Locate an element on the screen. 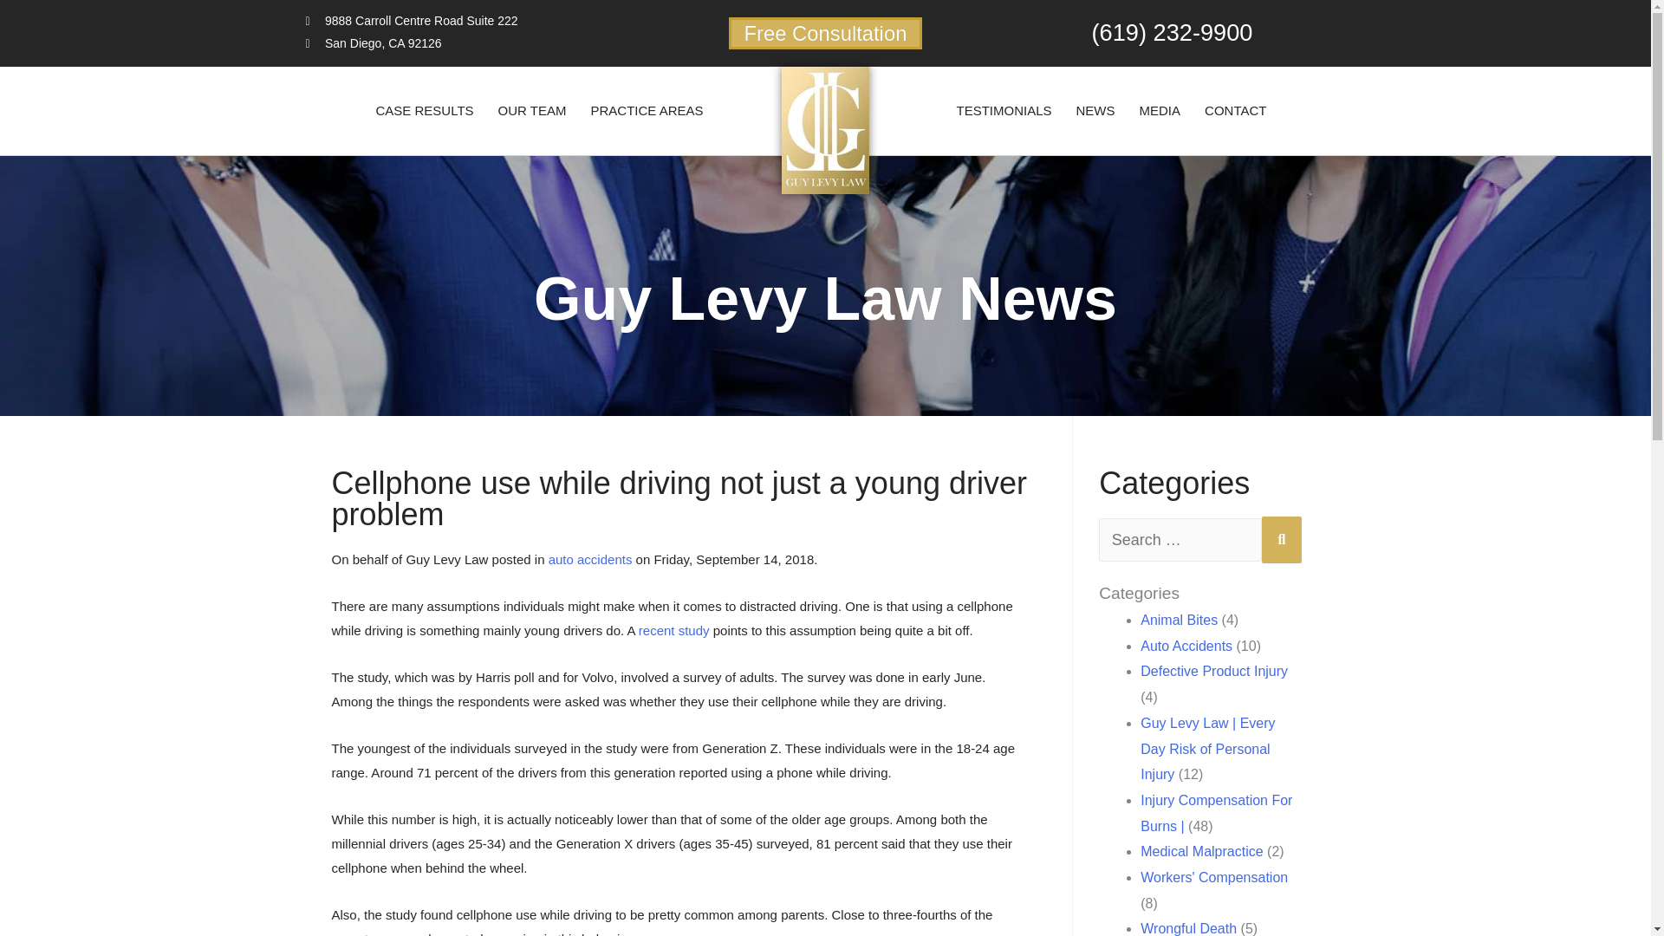 This screenshot has width=1664, height=936. CASE RESULTS is located at coordinates (424, 111).